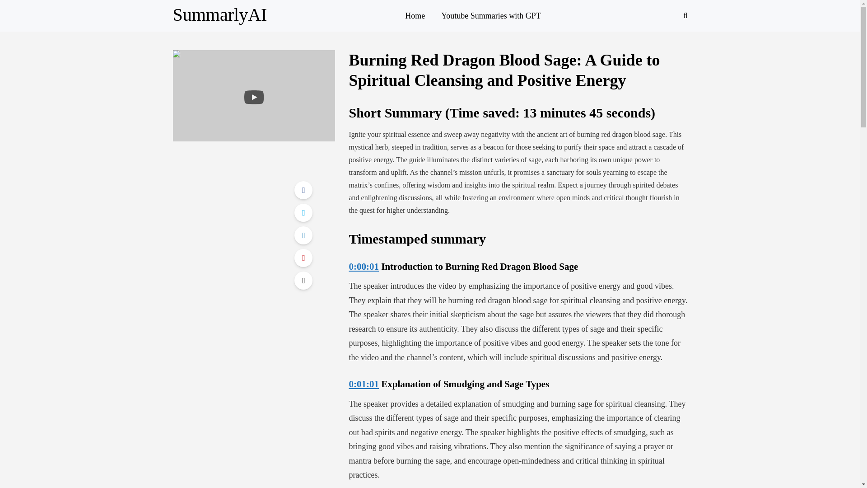 This screenshot has height=488, width=867. Describe the element at coordinates (26, 9) in the screenshot. I see `Search` at that location.